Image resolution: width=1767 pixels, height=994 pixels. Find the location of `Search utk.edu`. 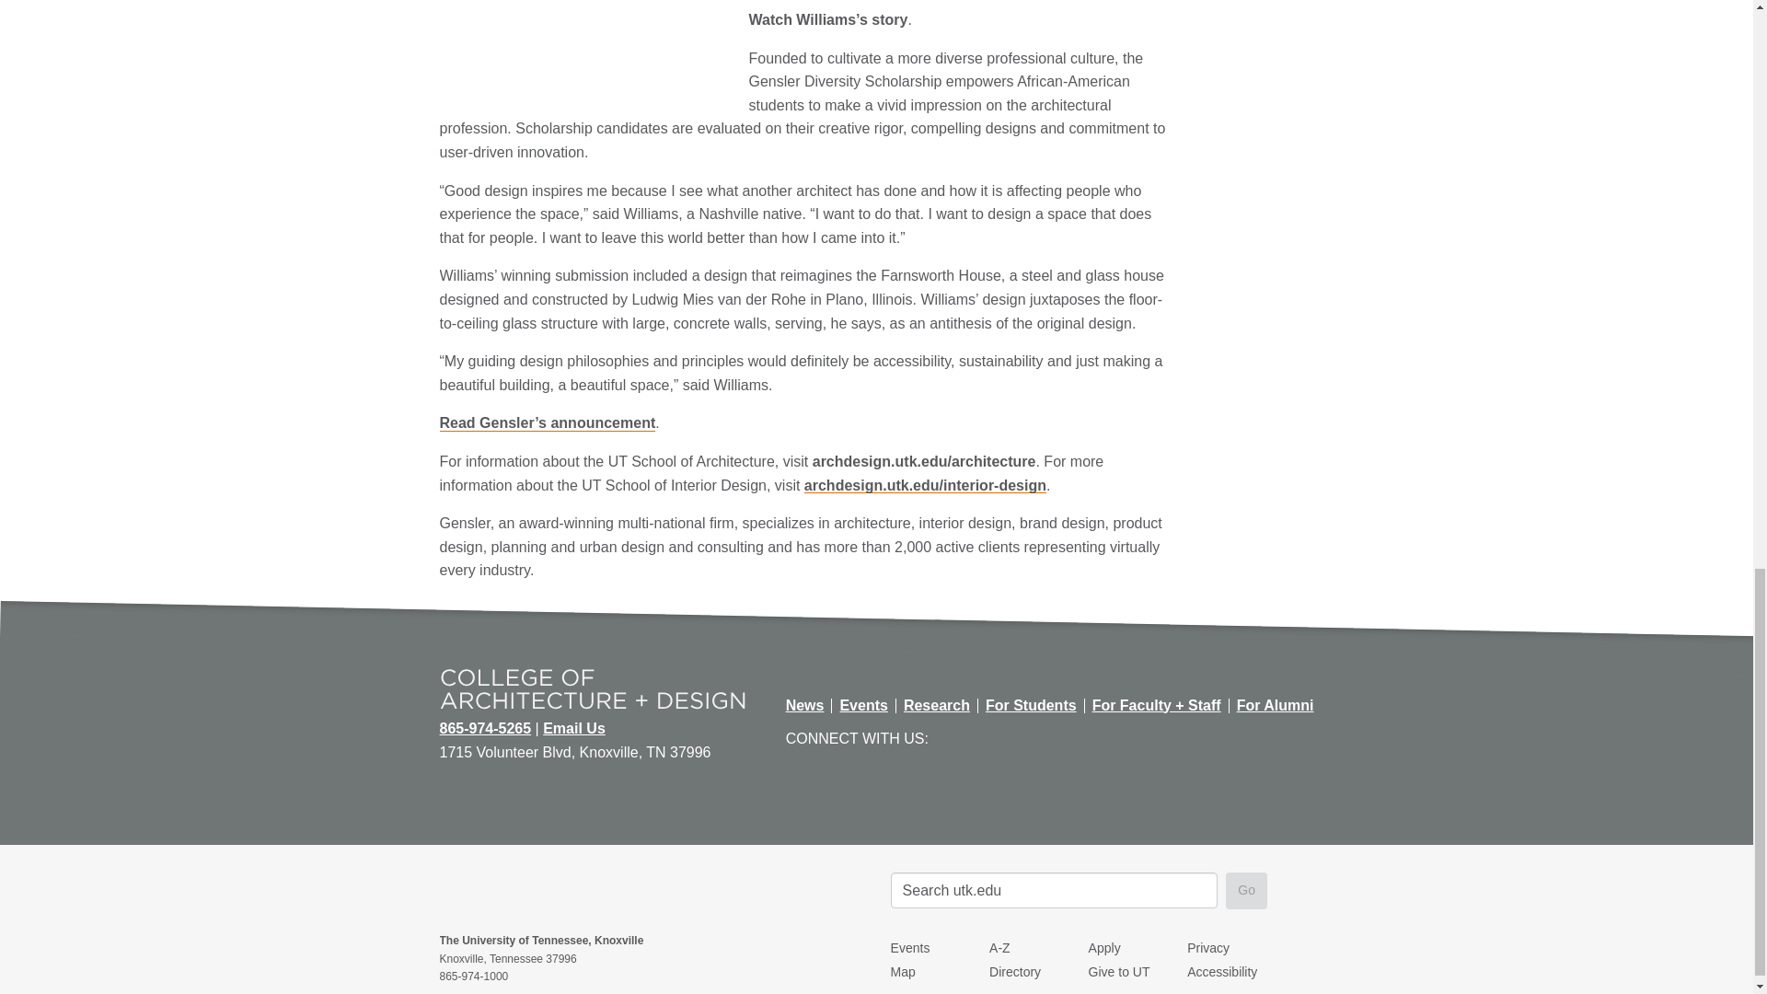

Search utk.edu is located at coordinates (1055, 891).